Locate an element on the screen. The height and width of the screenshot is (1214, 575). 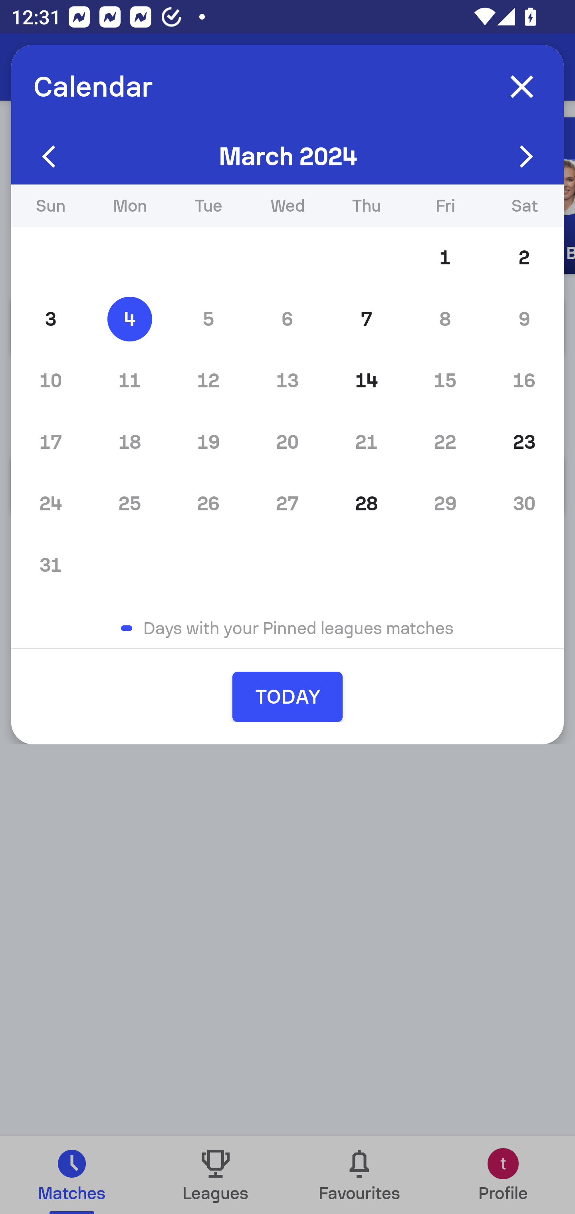
23 is located at coordinates (524, 442).